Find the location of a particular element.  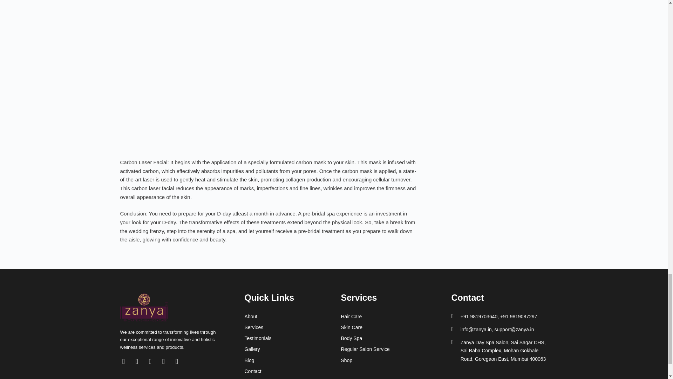

About is located at coordinates (293, 317).